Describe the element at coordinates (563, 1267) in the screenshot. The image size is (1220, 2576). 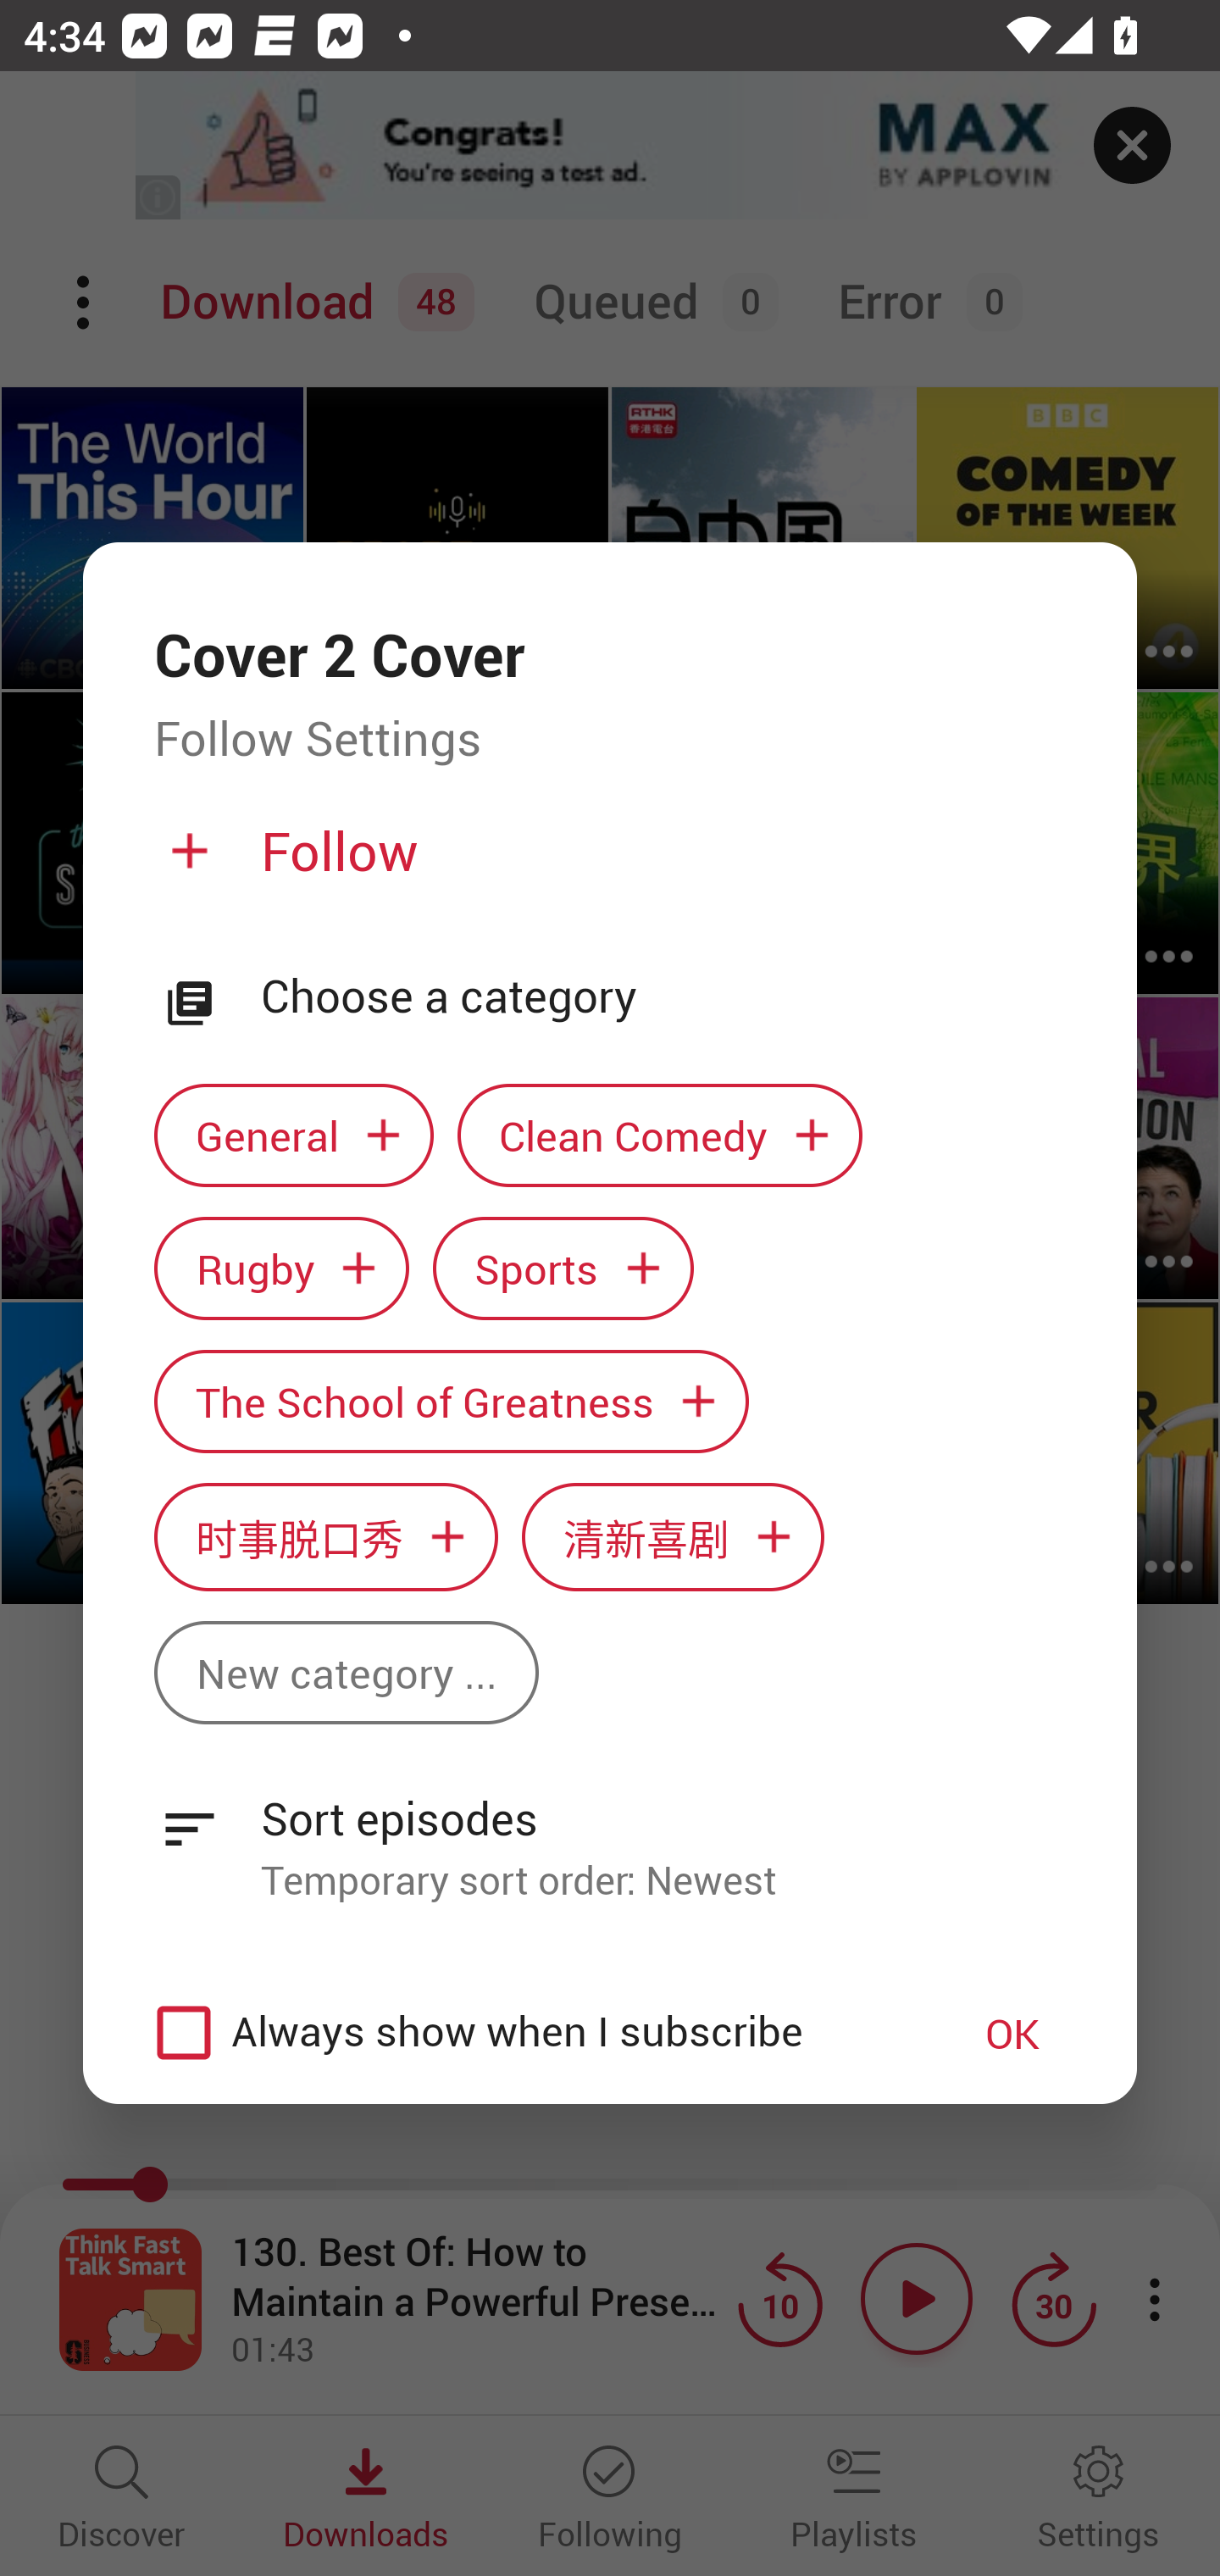
I see `Sports` at that location.